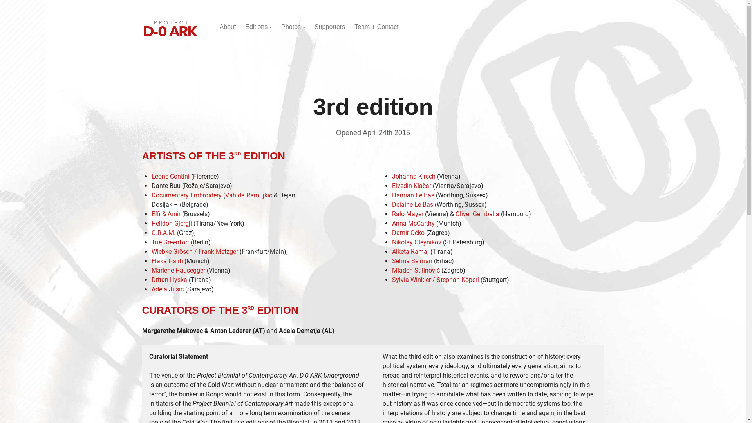 This screenshot has width=752, height=423. What do you see at coordinates (407, 214) in the screenshot?
I see `Ralo Mayer` at bounding box center [407, 214].